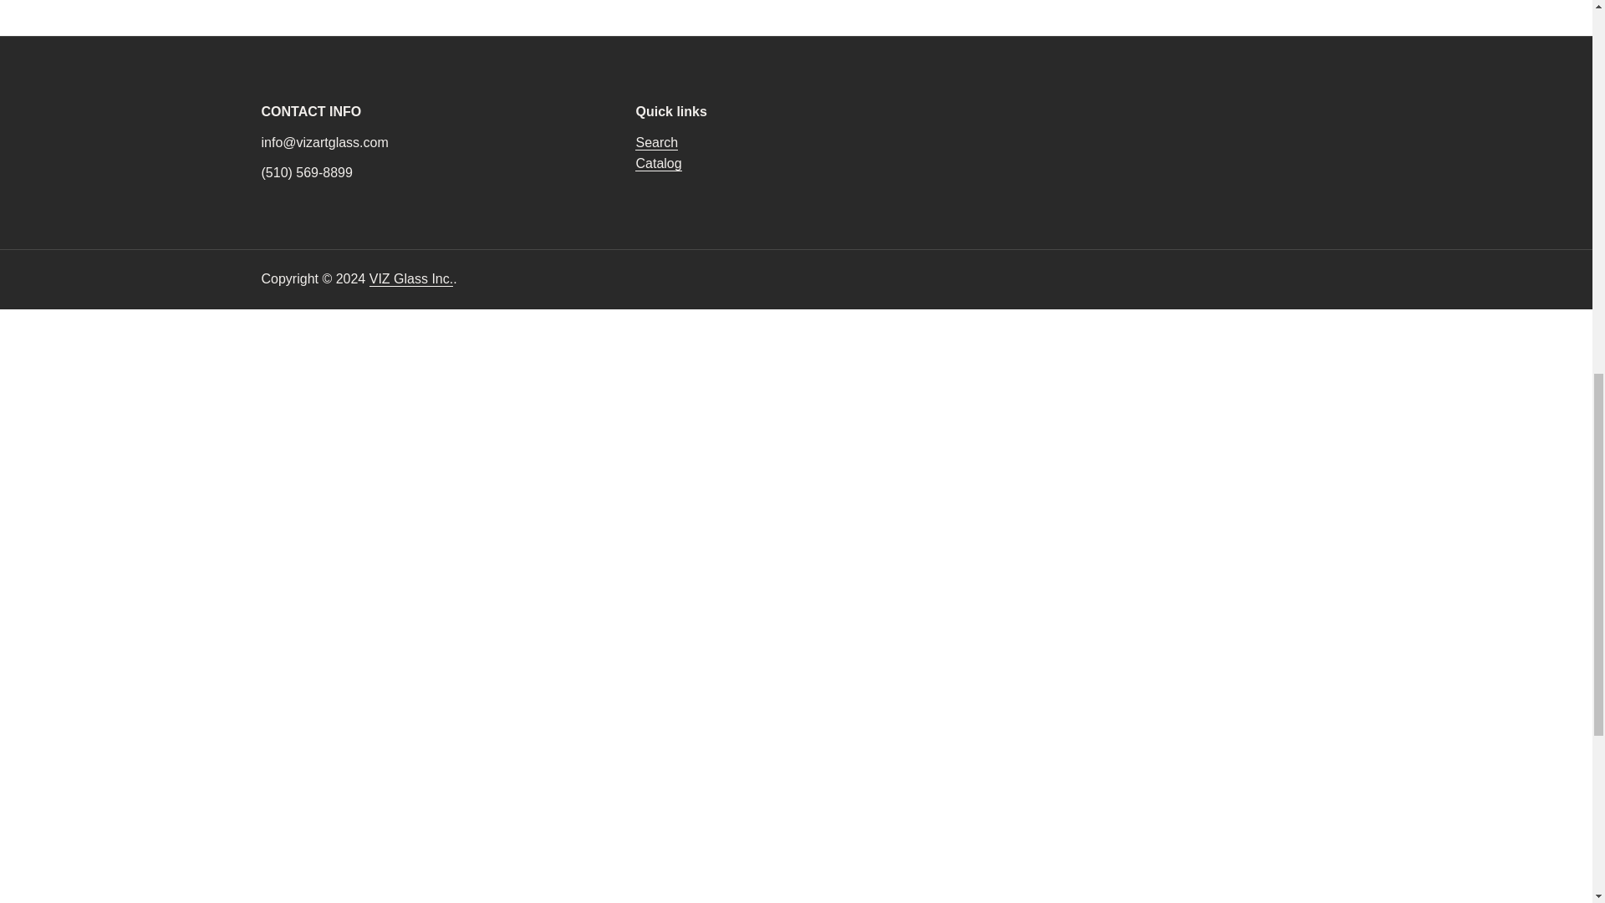 Image resolution: width=1605 pixels, height=903 pixels. What do you see at coordinates (410, 279) in the screenshot?
I see `VIZ Glass Inc.` at bounding box center [410, 279].